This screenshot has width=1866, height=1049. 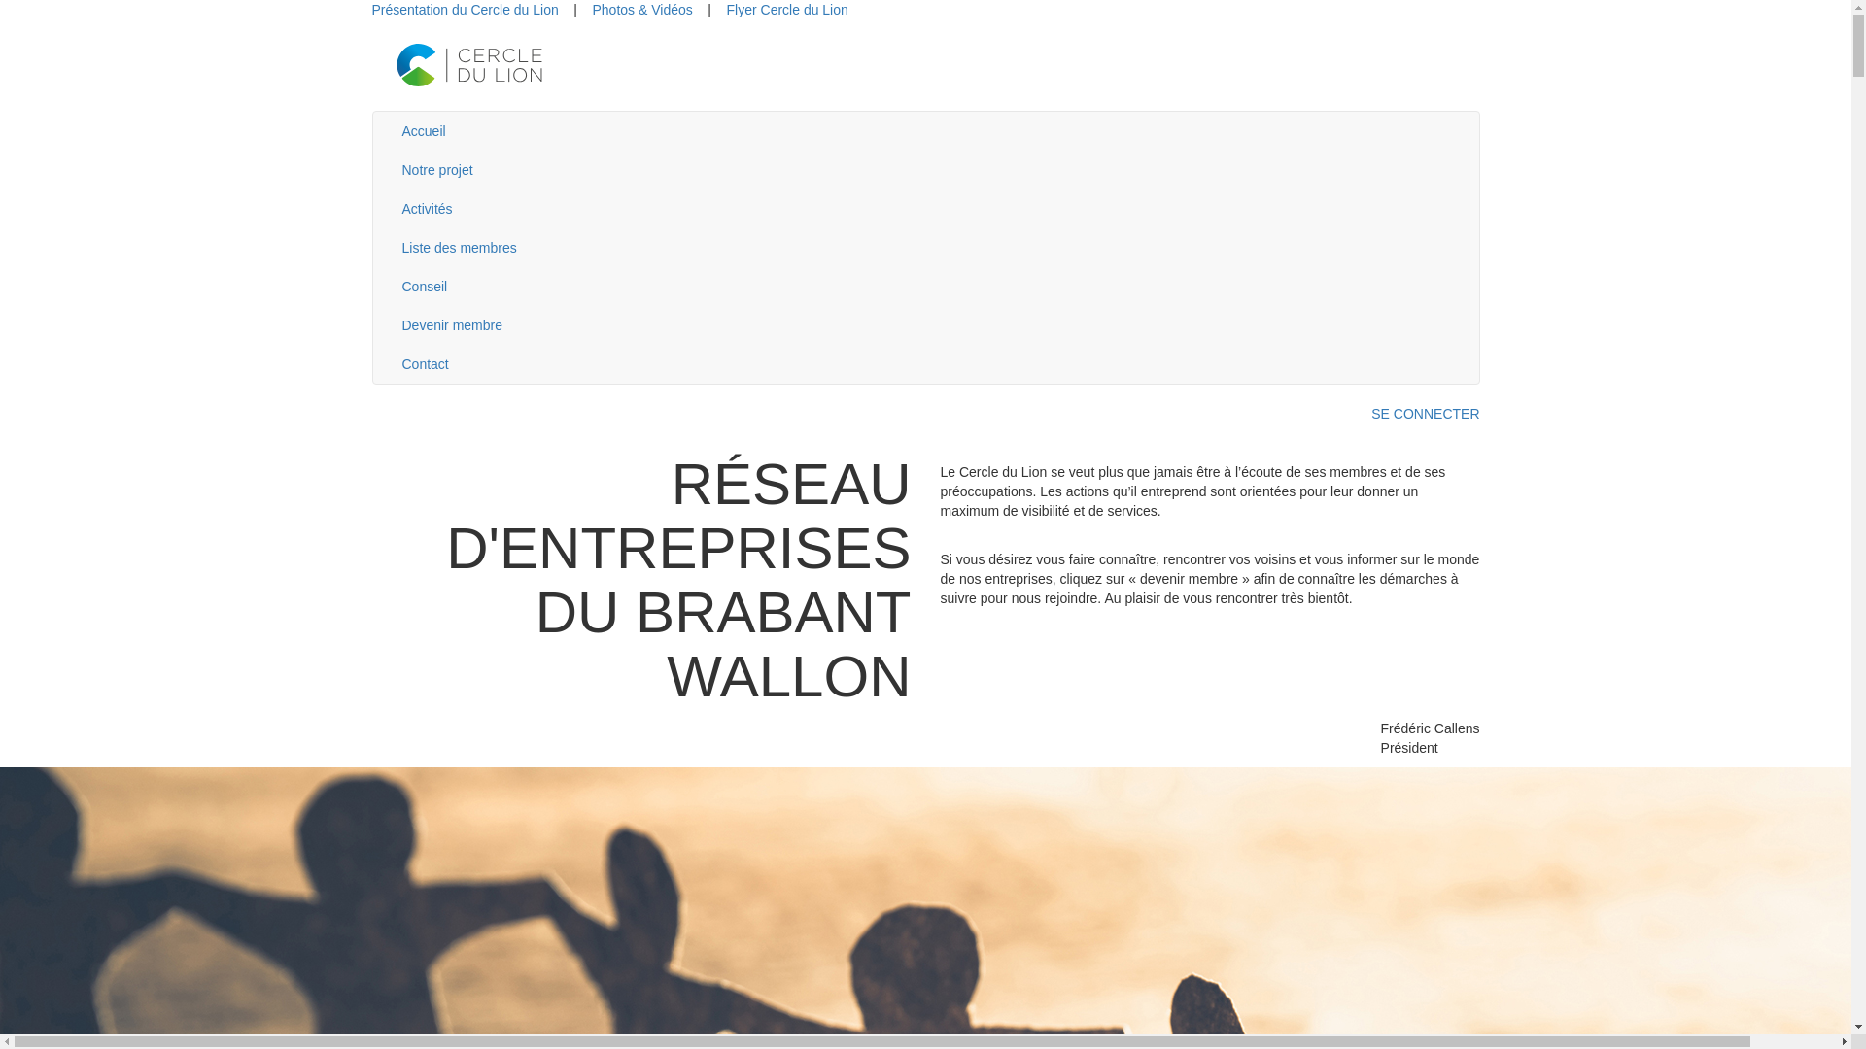 I want to click on Flyer Cercle du Lion, so click(x=787, y=10).